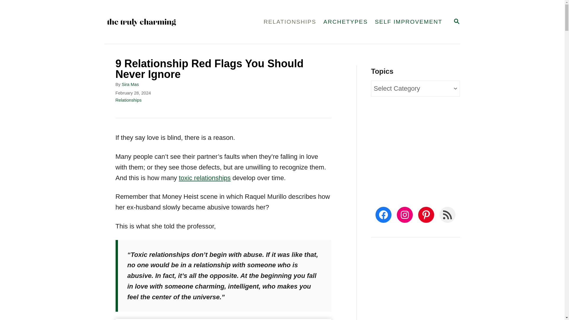 The height and width of the screenshot is (320, 569). What do you see at coordinates (346, 22) in the screenshot?
I see `RELATIONSHIPS` at bounding box center [346, 22].